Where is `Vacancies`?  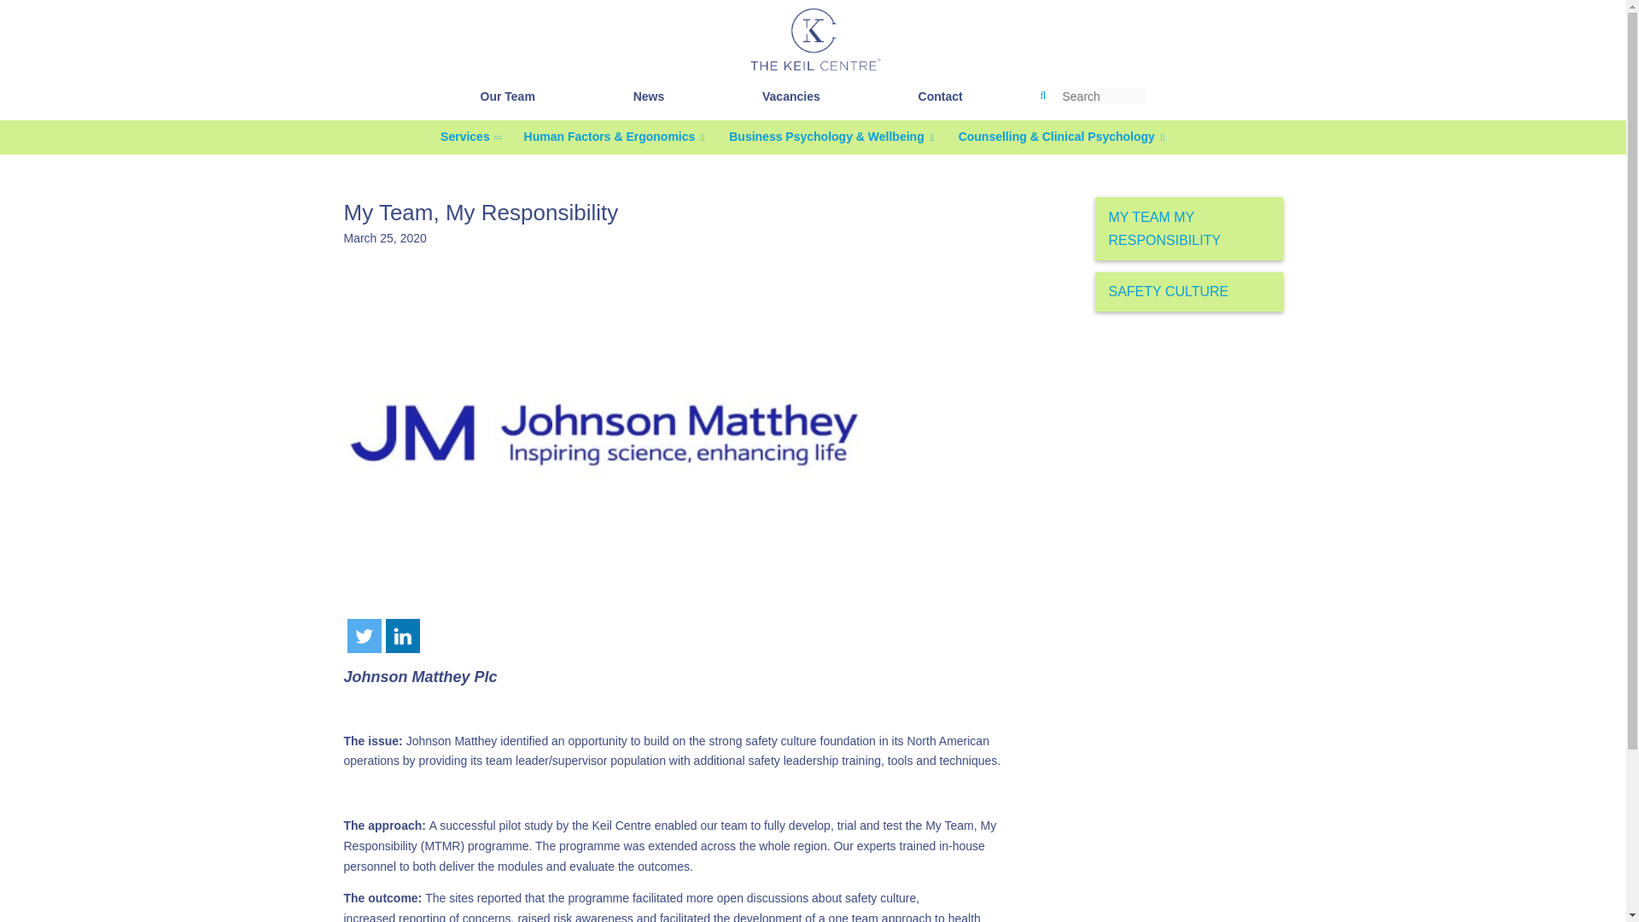 Vacancies is located at coordinates (790, 96).